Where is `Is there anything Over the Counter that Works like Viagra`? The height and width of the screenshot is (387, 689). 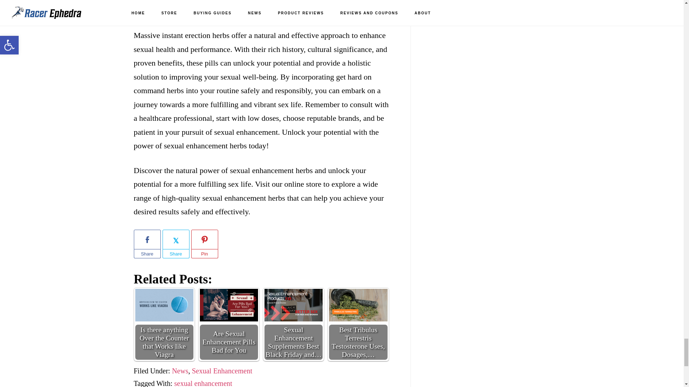 Is there anything Over the Counter that Works like Viagra is located at coordinates (164, 305).